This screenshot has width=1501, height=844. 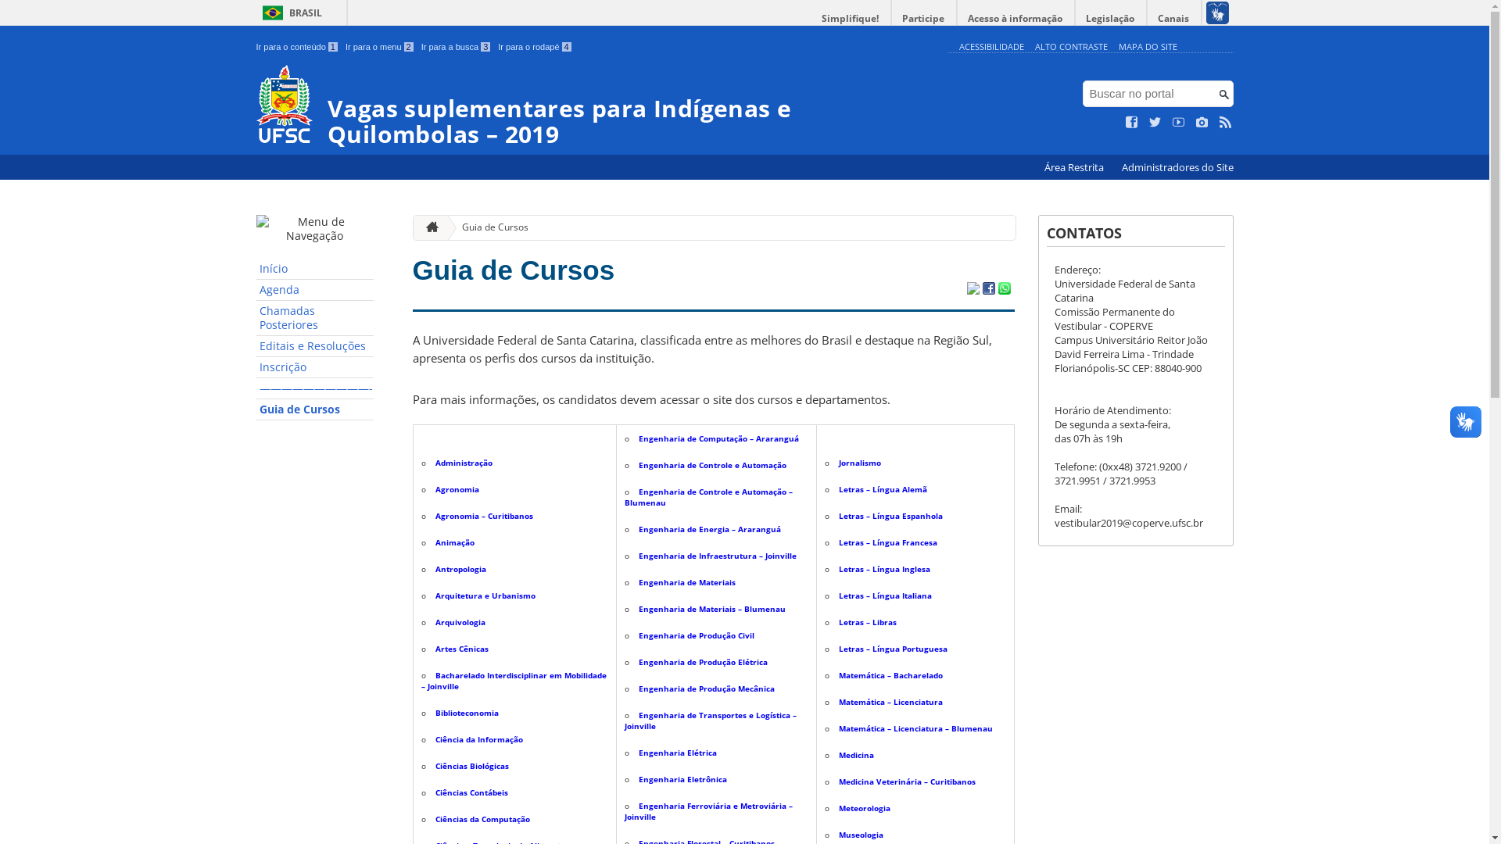 I want to click on Meteorologia, so click(x=865, y=808).